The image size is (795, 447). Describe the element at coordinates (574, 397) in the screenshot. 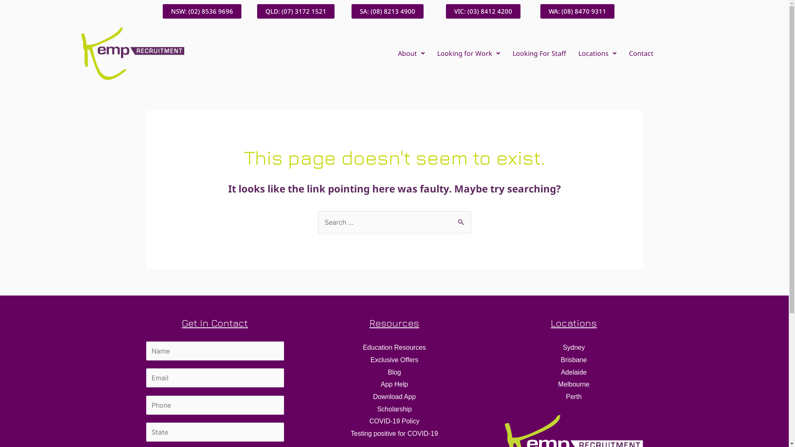

I see `Perth` at that location.